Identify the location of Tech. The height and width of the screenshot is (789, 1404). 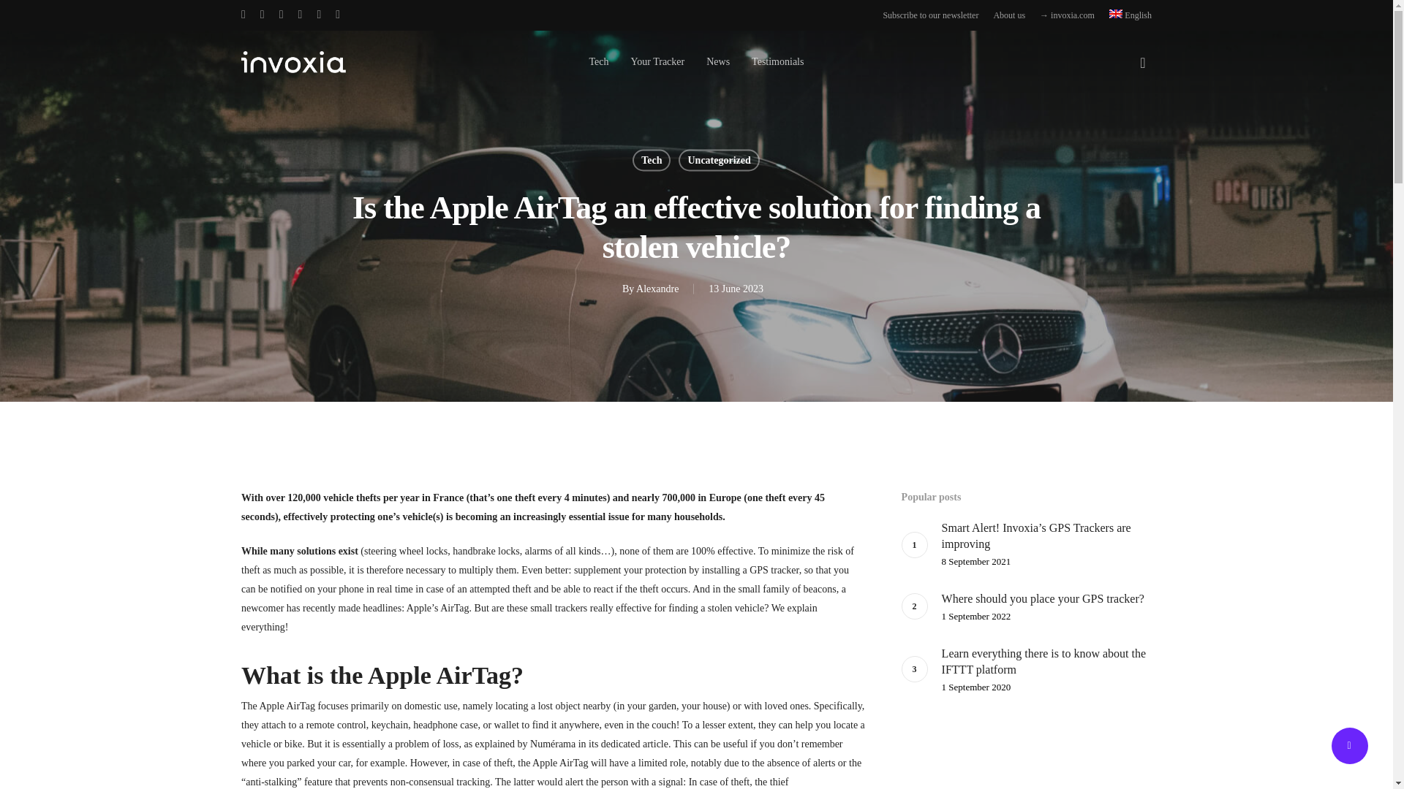
(600, 61).